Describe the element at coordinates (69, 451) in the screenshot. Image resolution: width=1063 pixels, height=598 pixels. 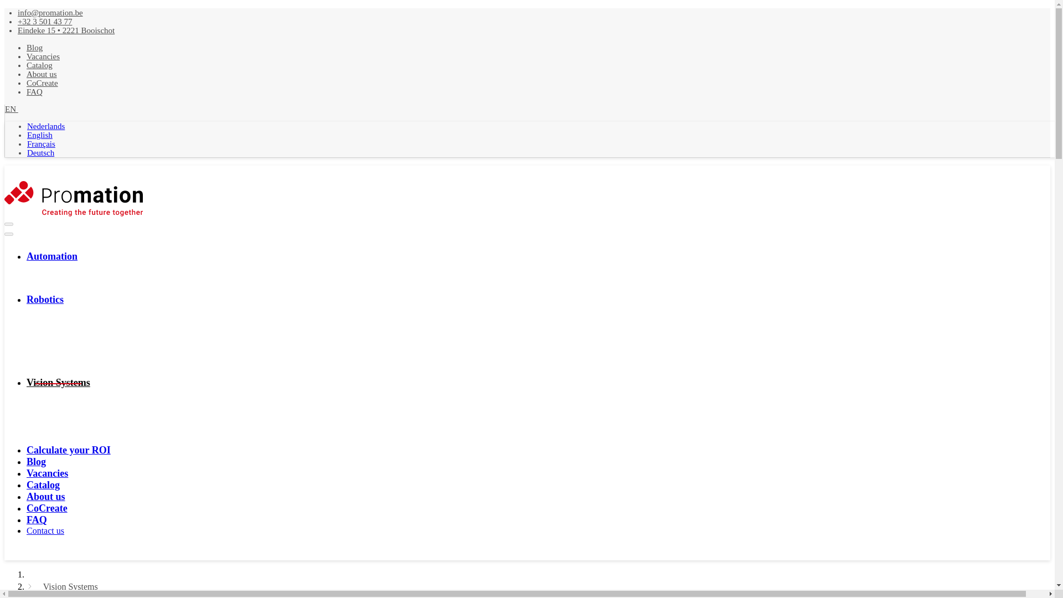
I see `Calculate your ROI` at that location.